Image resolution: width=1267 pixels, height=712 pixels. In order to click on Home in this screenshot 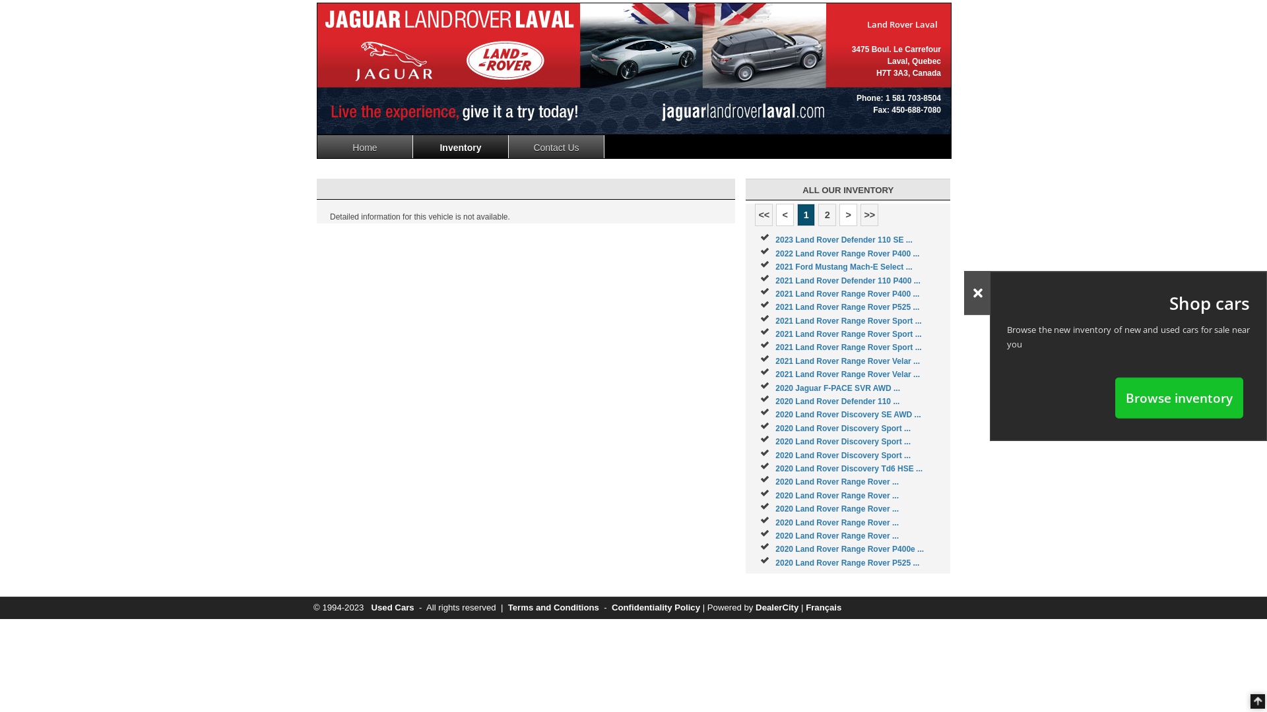, I will do `click(366, 146)`.